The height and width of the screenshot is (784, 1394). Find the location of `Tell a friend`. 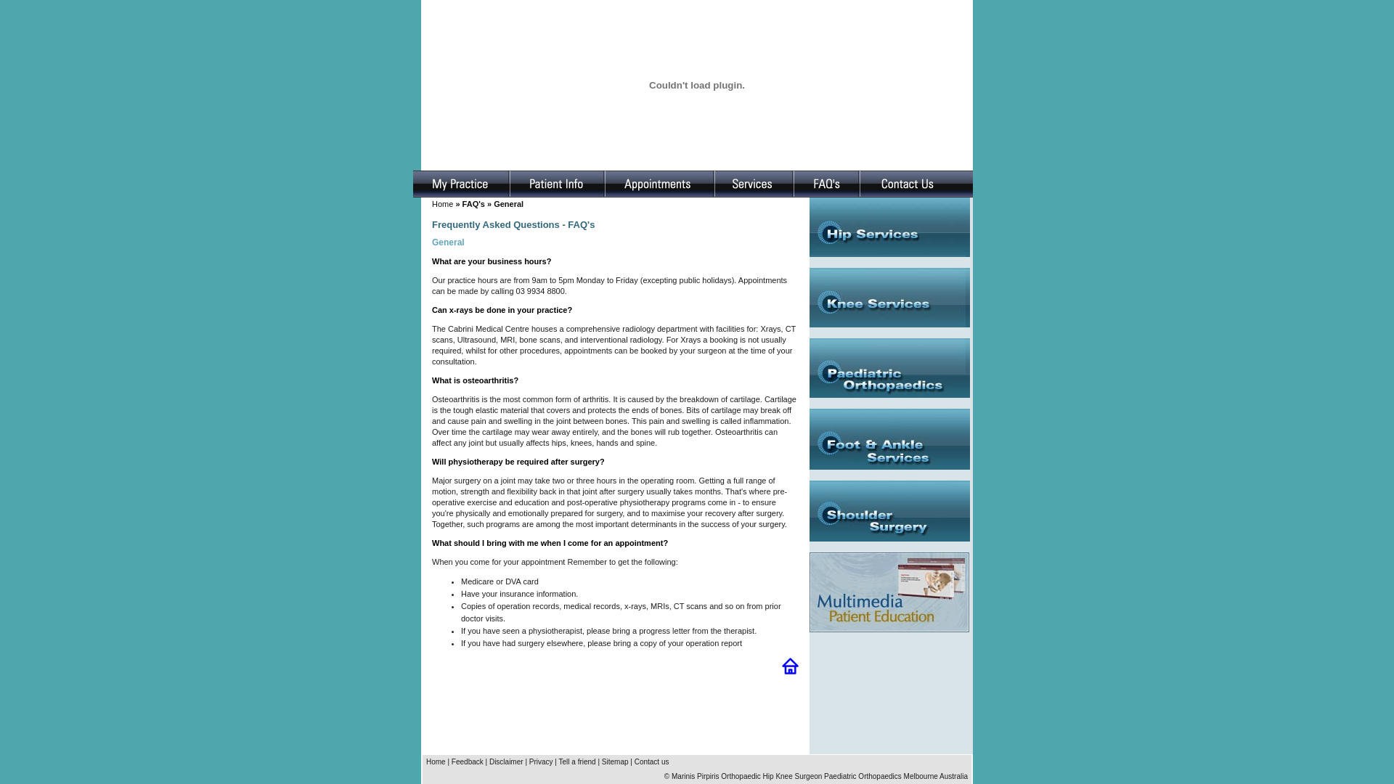

Tell a friend is located at coordinates (578, 762).